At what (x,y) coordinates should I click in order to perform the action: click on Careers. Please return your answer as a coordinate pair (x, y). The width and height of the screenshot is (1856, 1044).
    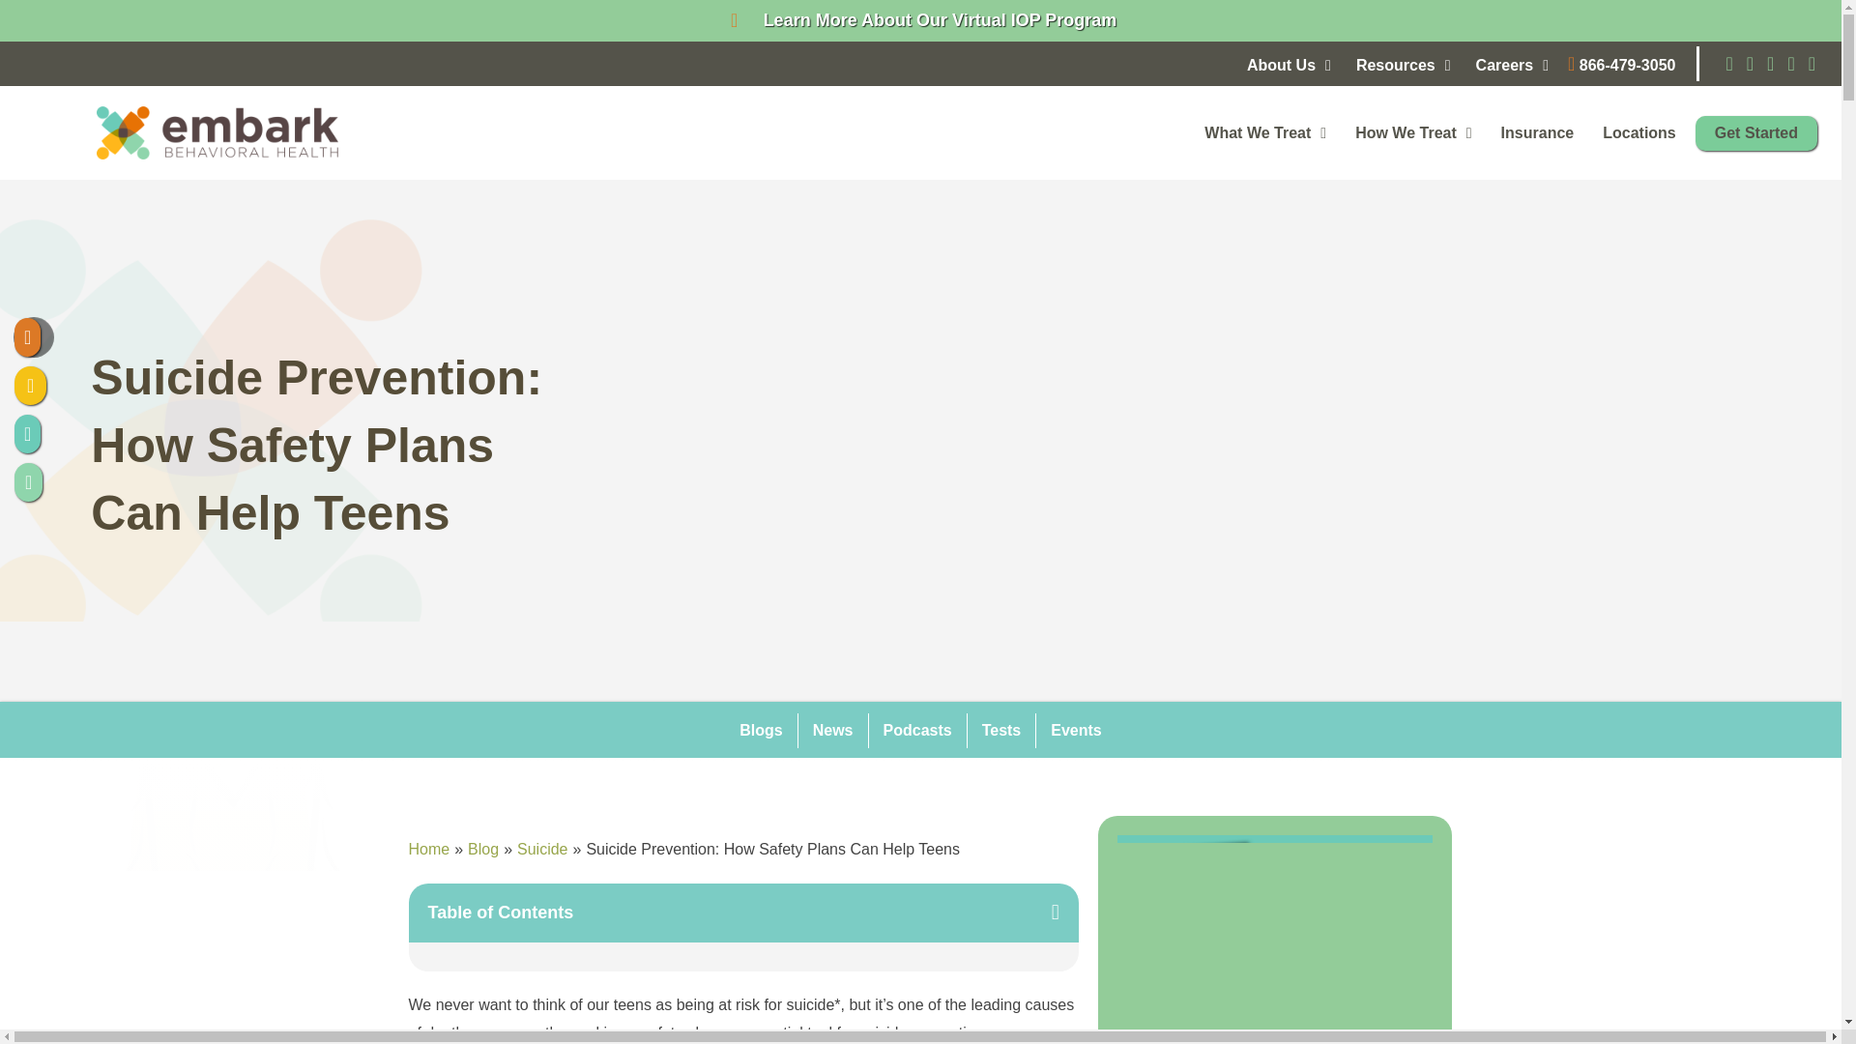
    Looking at the image, I should click on (1512, 66).